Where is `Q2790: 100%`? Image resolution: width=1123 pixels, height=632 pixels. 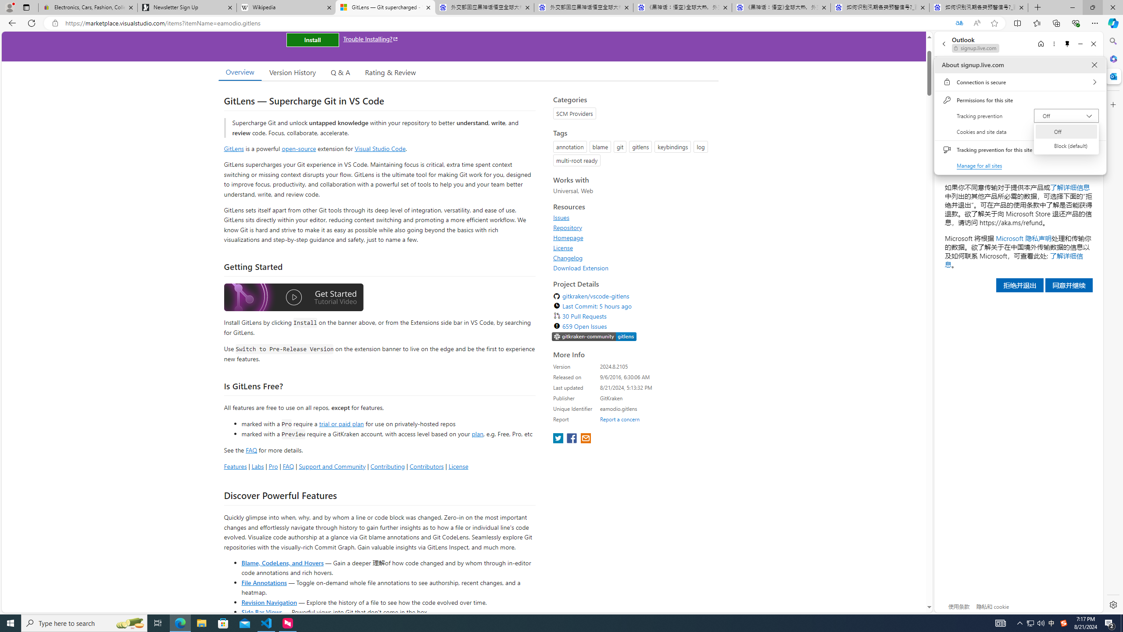
Q2790: 100% is located at coordinates (1041, 623).